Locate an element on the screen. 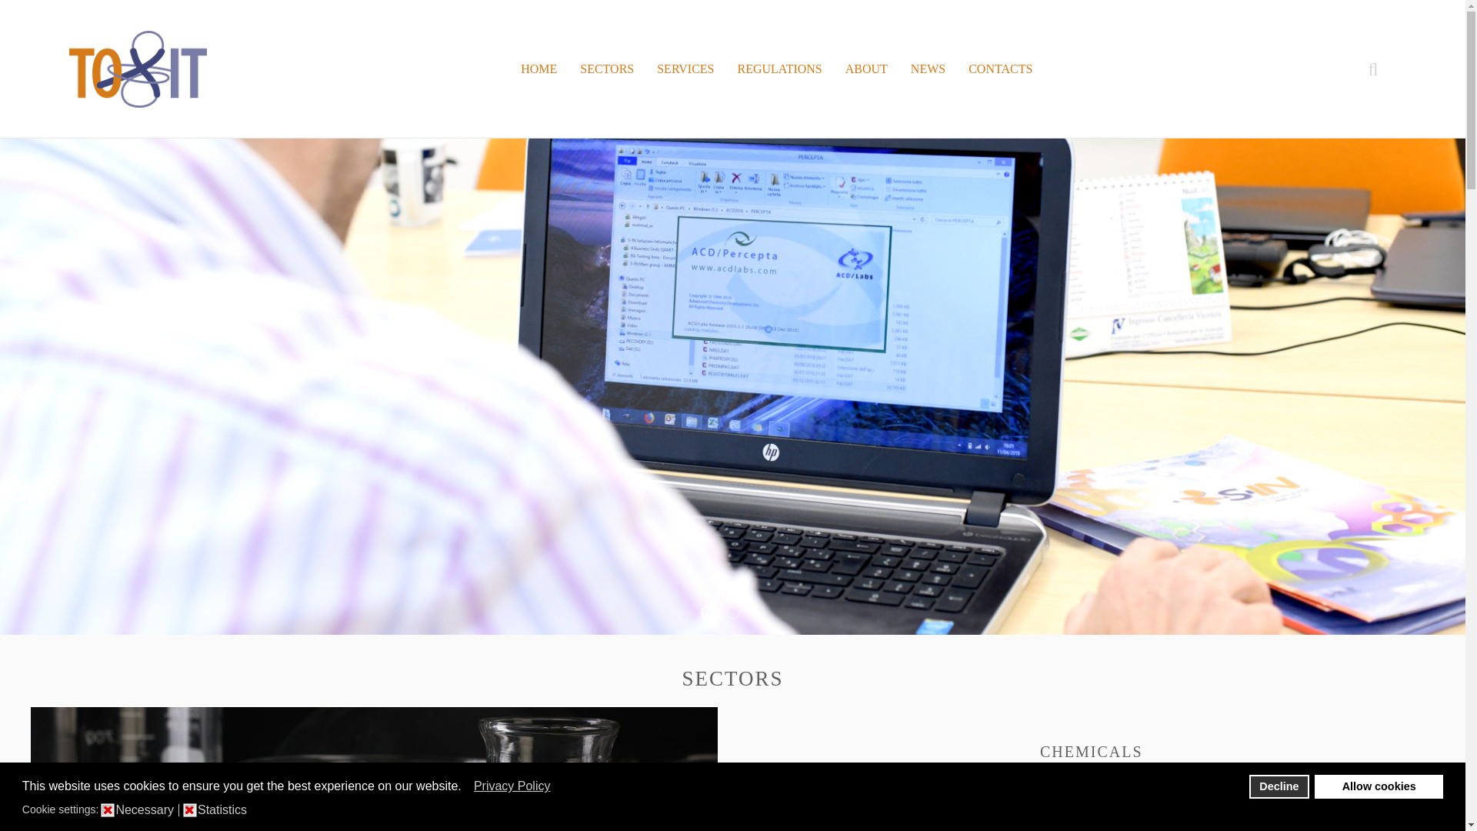  Decline is located at coordinates (1279, 786).